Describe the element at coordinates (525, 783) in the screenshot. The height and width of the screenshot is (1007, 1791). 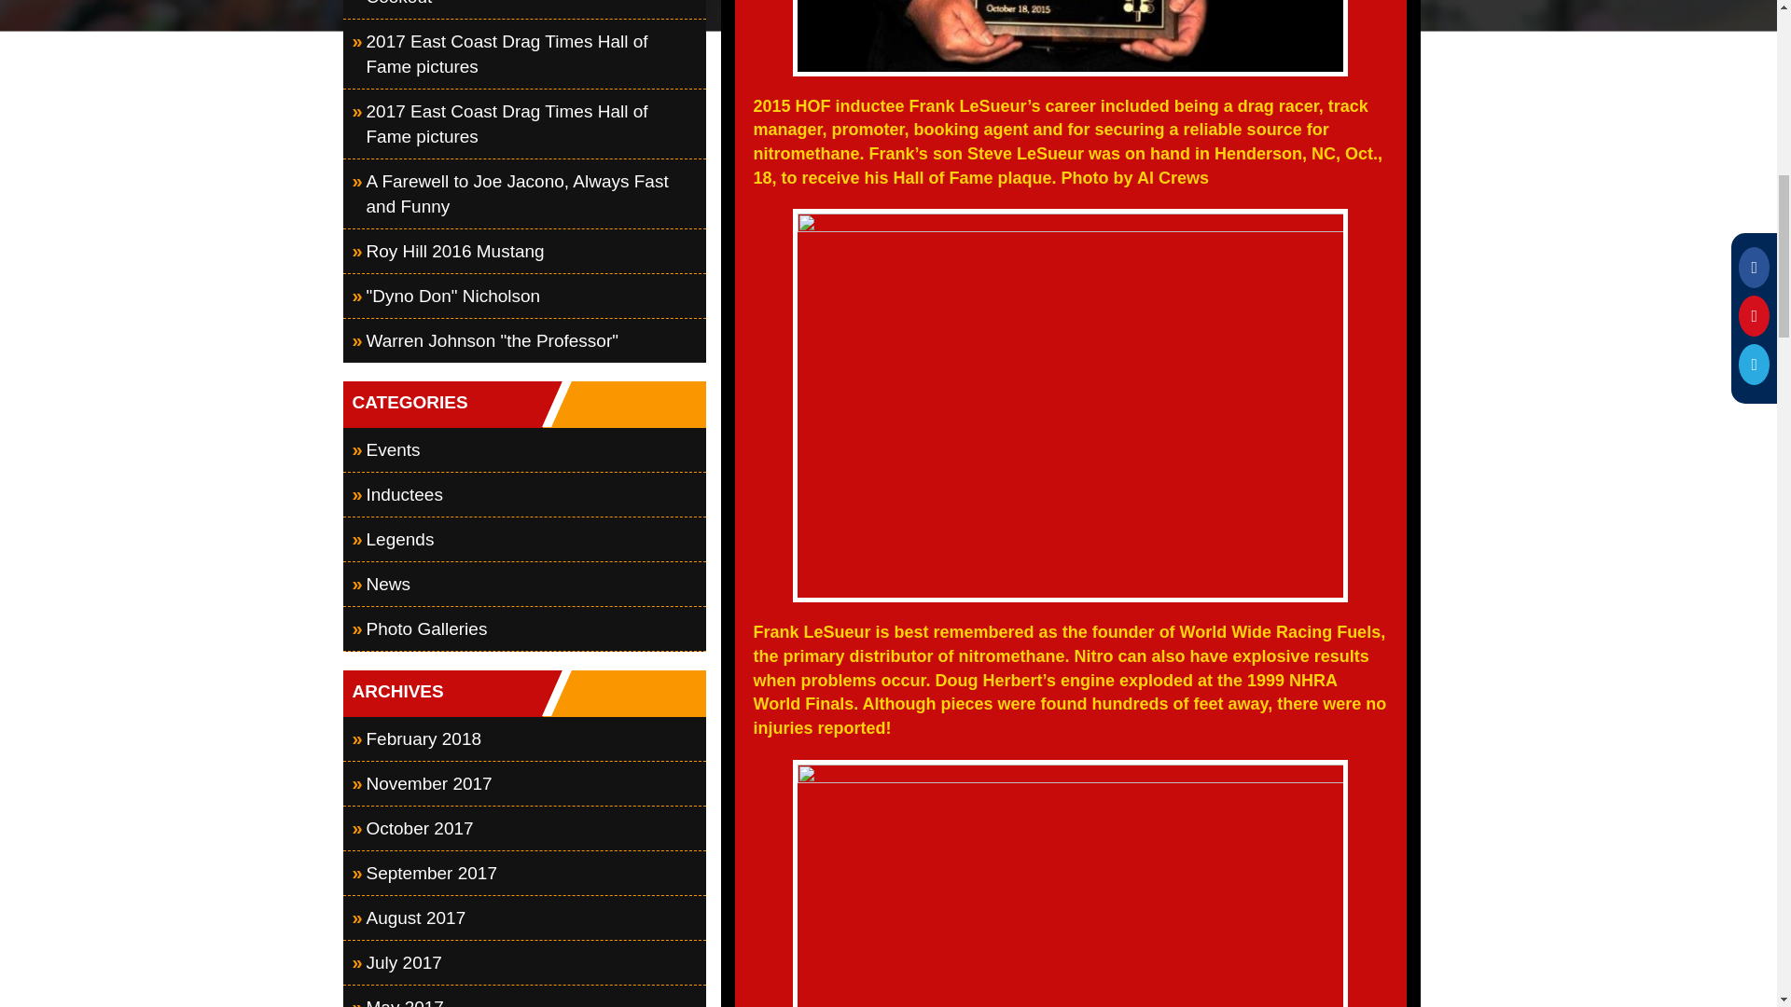
I see `November 2017` at that location.